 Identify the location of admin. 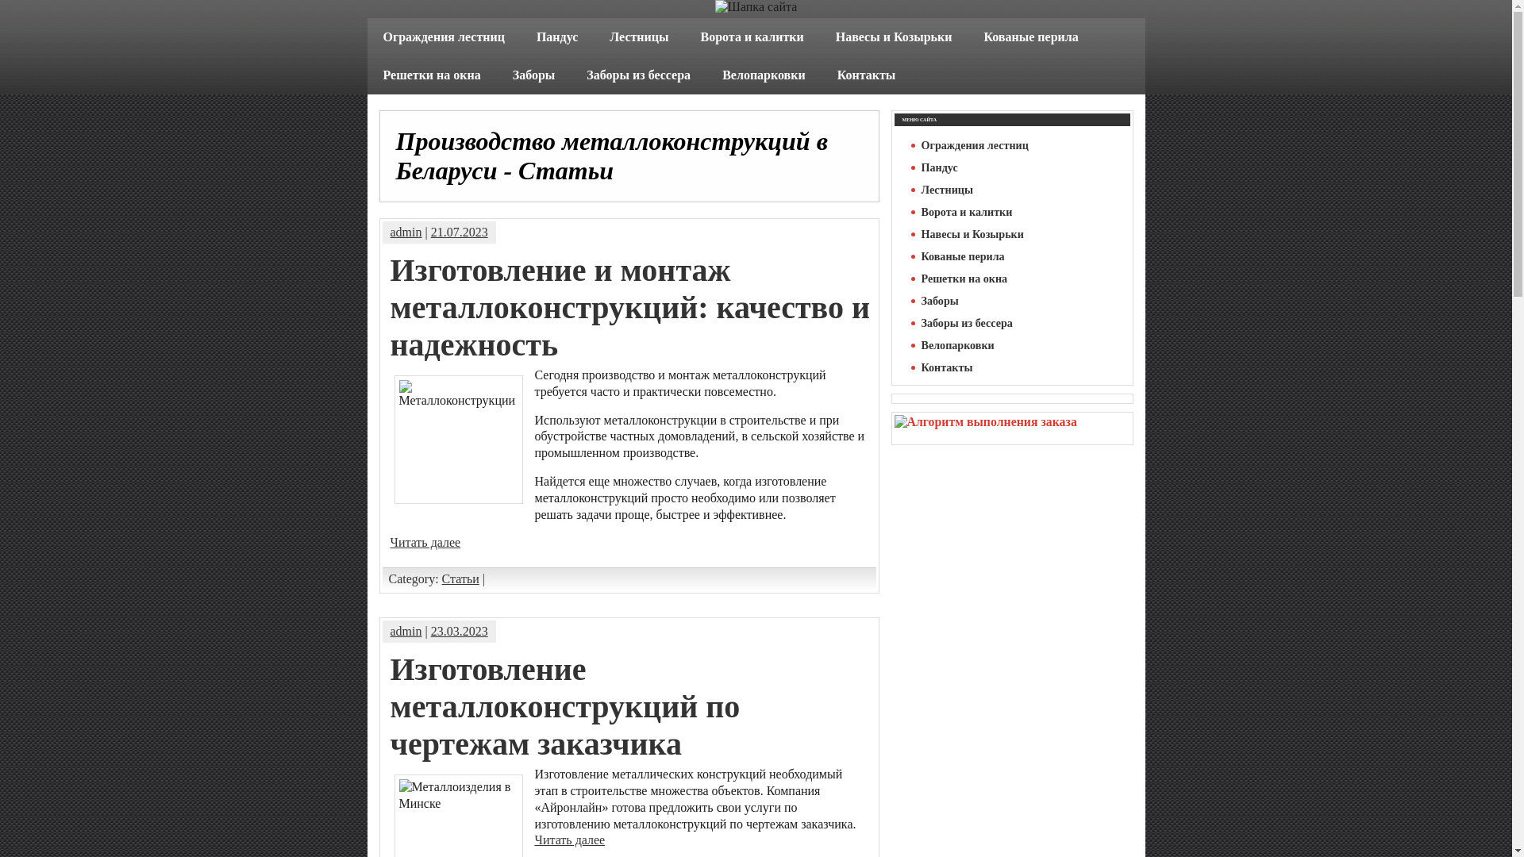
(406, 632).